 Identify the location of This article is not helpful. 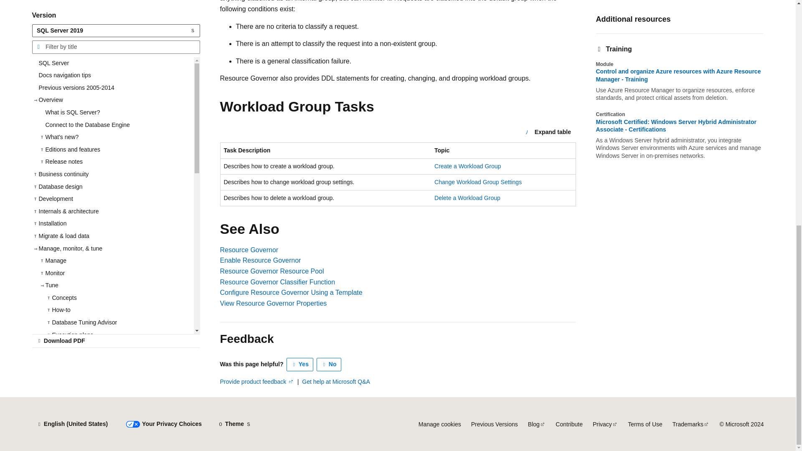
(329, 364).